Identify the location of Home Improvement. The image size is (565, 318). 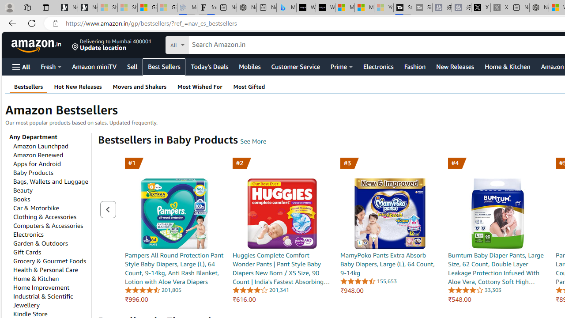
(41, 288).